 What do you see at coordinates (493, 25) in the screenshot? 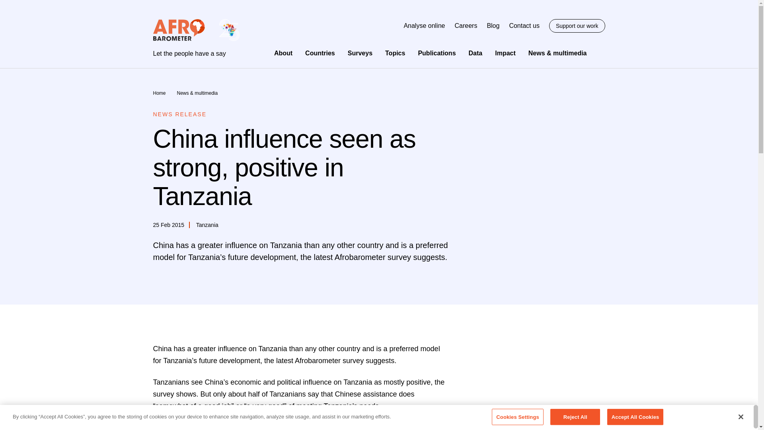
I see `Blog` at bounding box center [493, 25].